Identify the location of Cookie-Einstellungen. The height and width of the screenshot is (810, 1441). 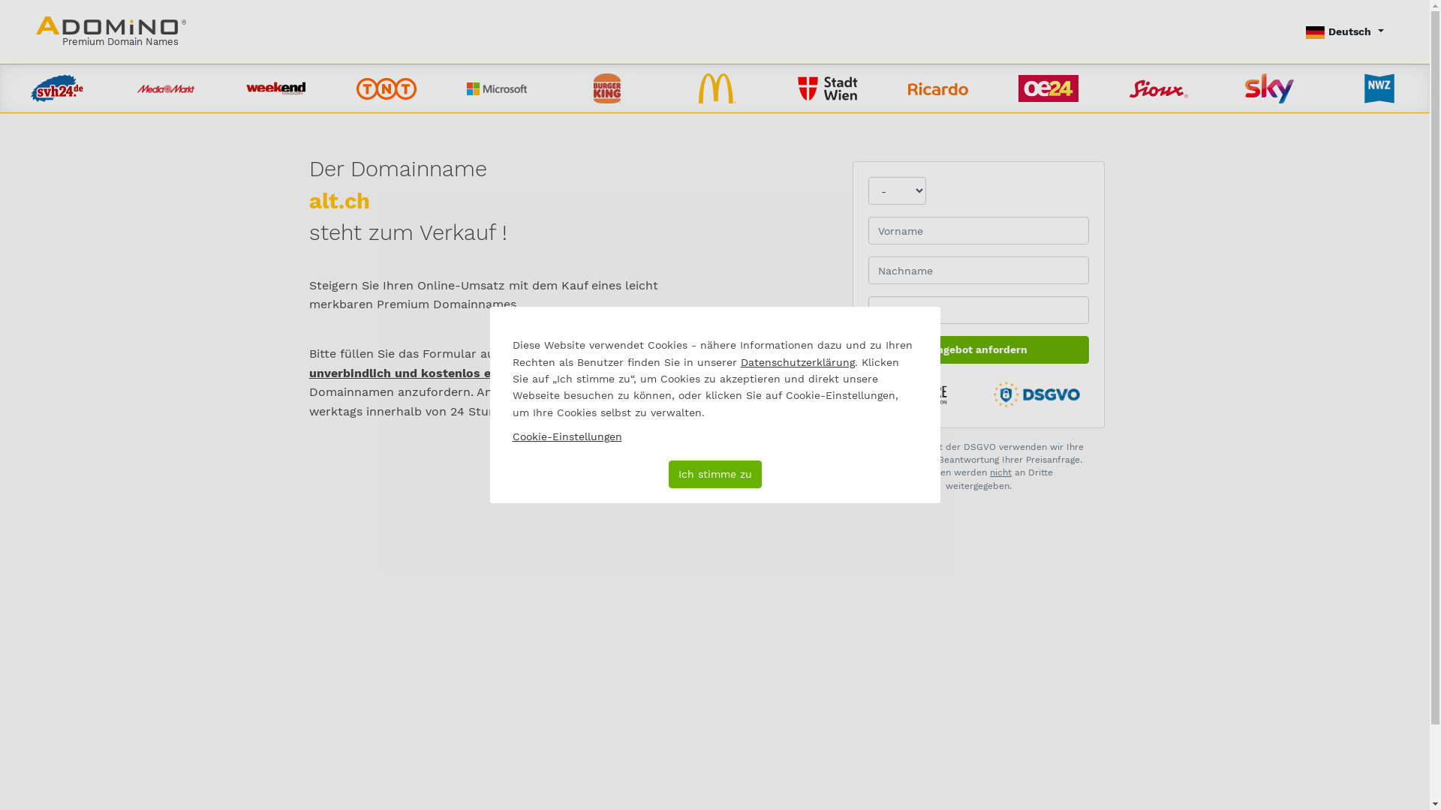
(567, 436).